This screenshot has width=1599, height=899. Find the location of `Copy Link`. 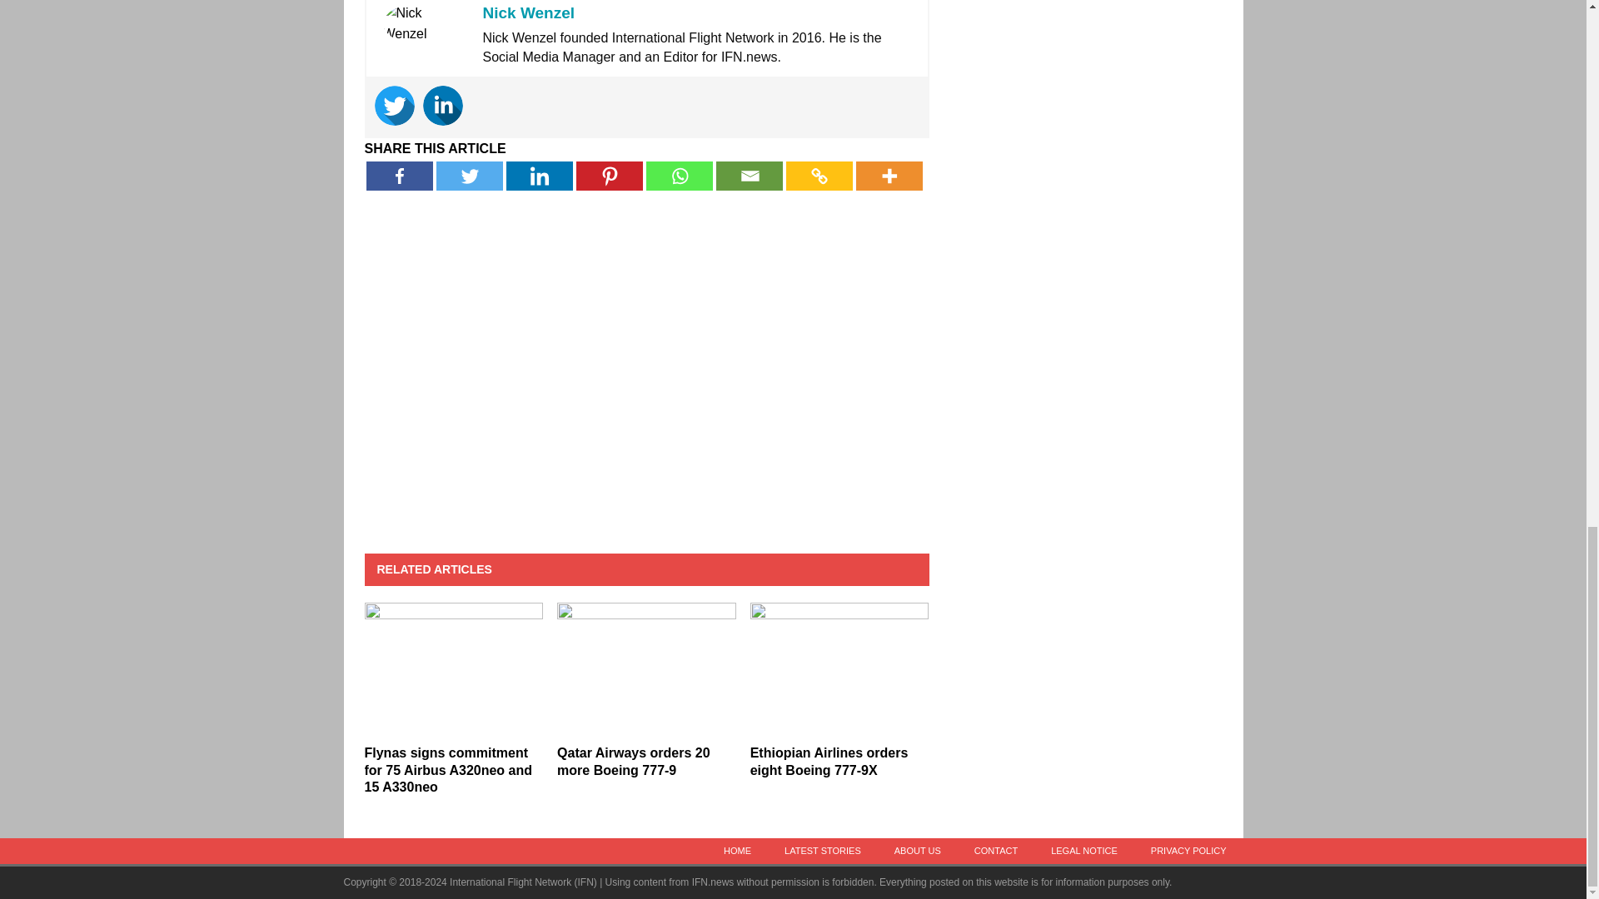

Copy Link is located at coordinates (819, 176).